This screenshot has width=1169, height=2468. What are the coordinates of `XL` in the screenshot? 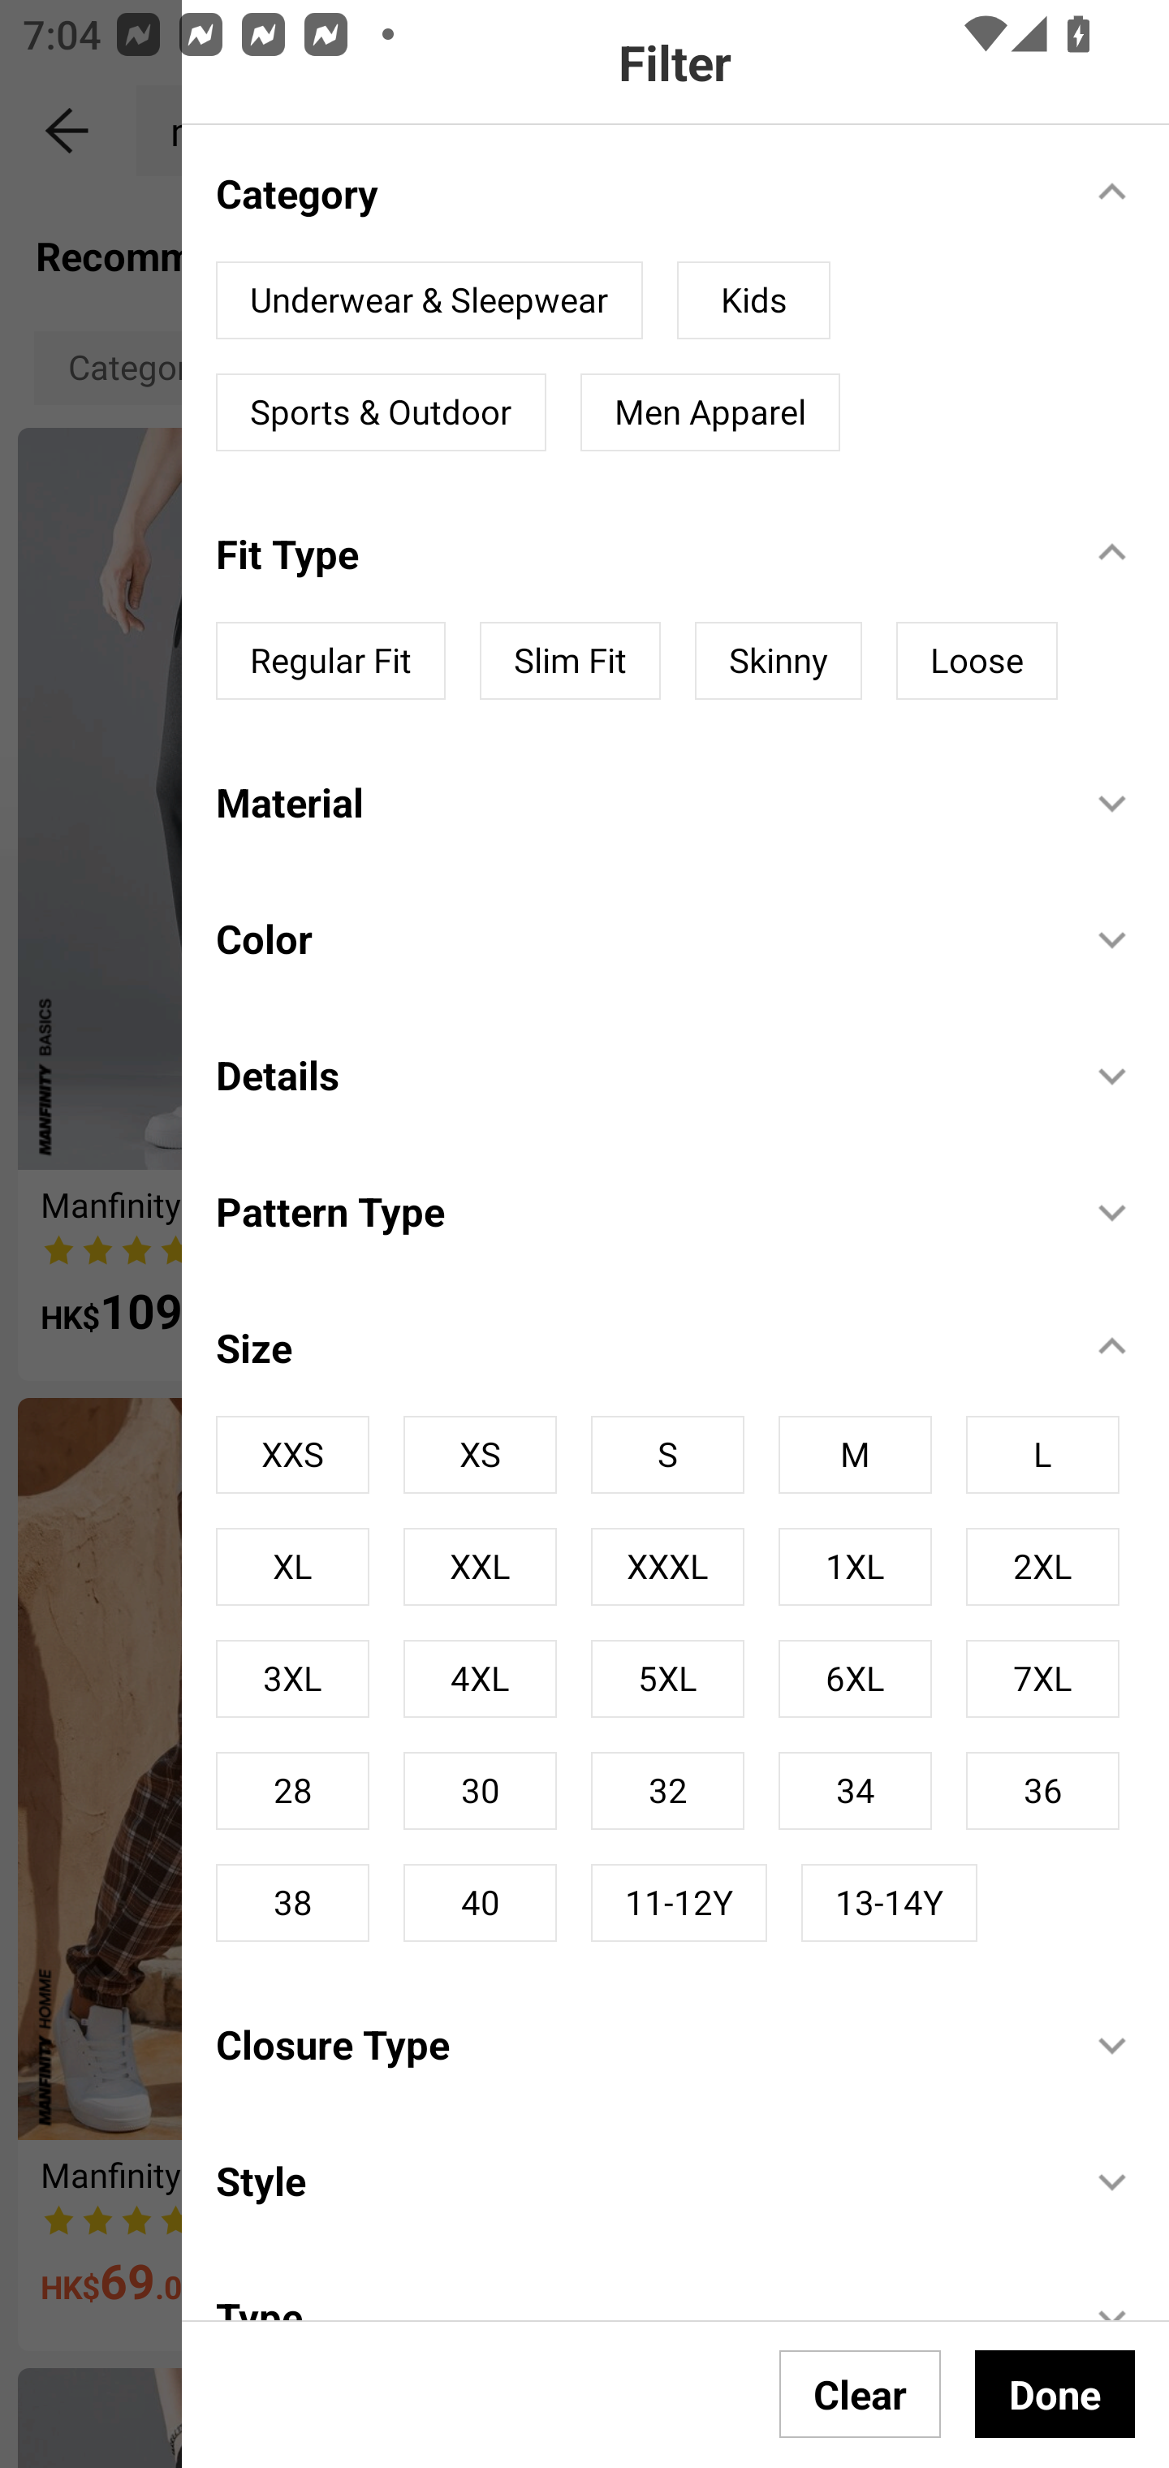 It's located at (292, 1567).